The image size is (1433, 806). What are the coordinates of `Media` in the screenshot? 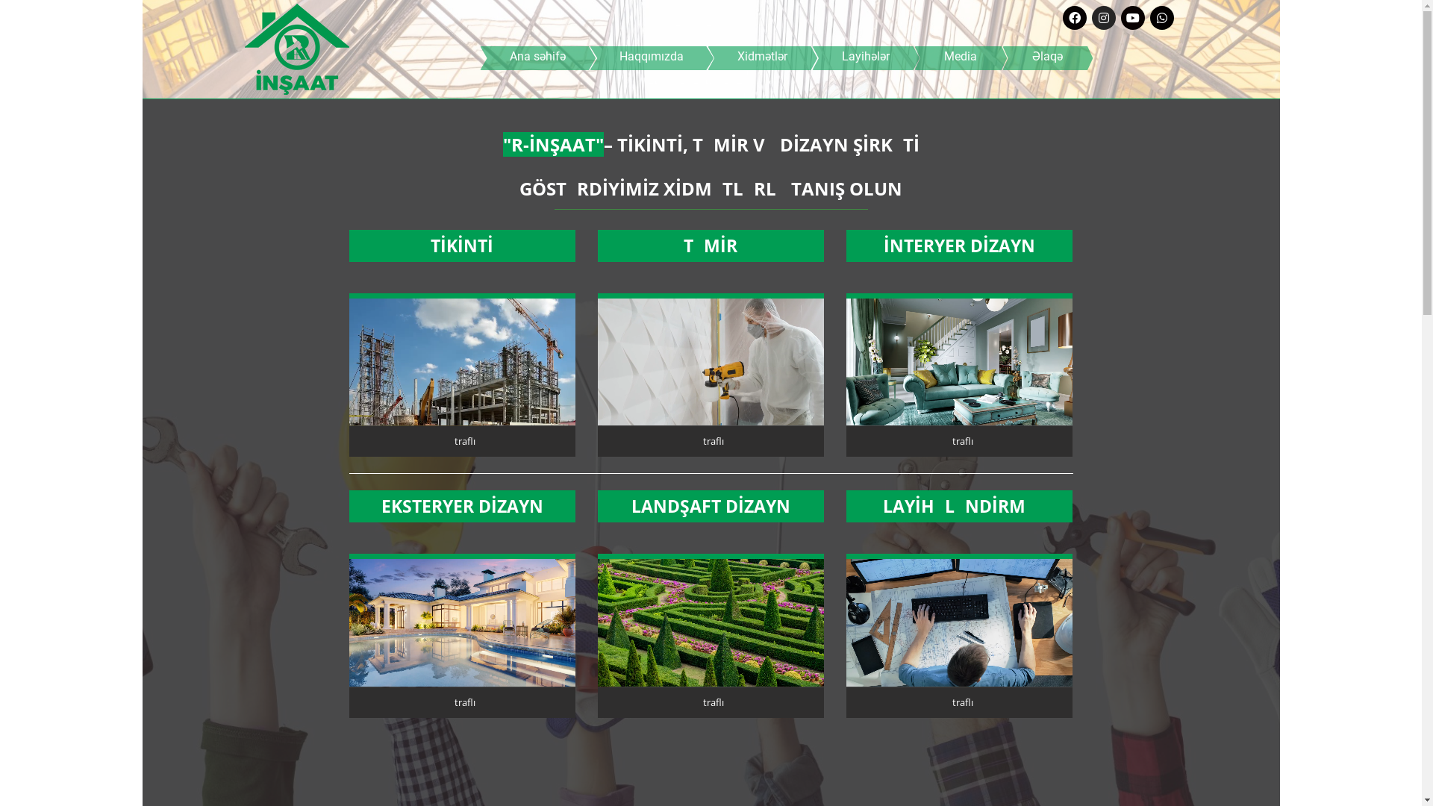 It's located at (961, 58).